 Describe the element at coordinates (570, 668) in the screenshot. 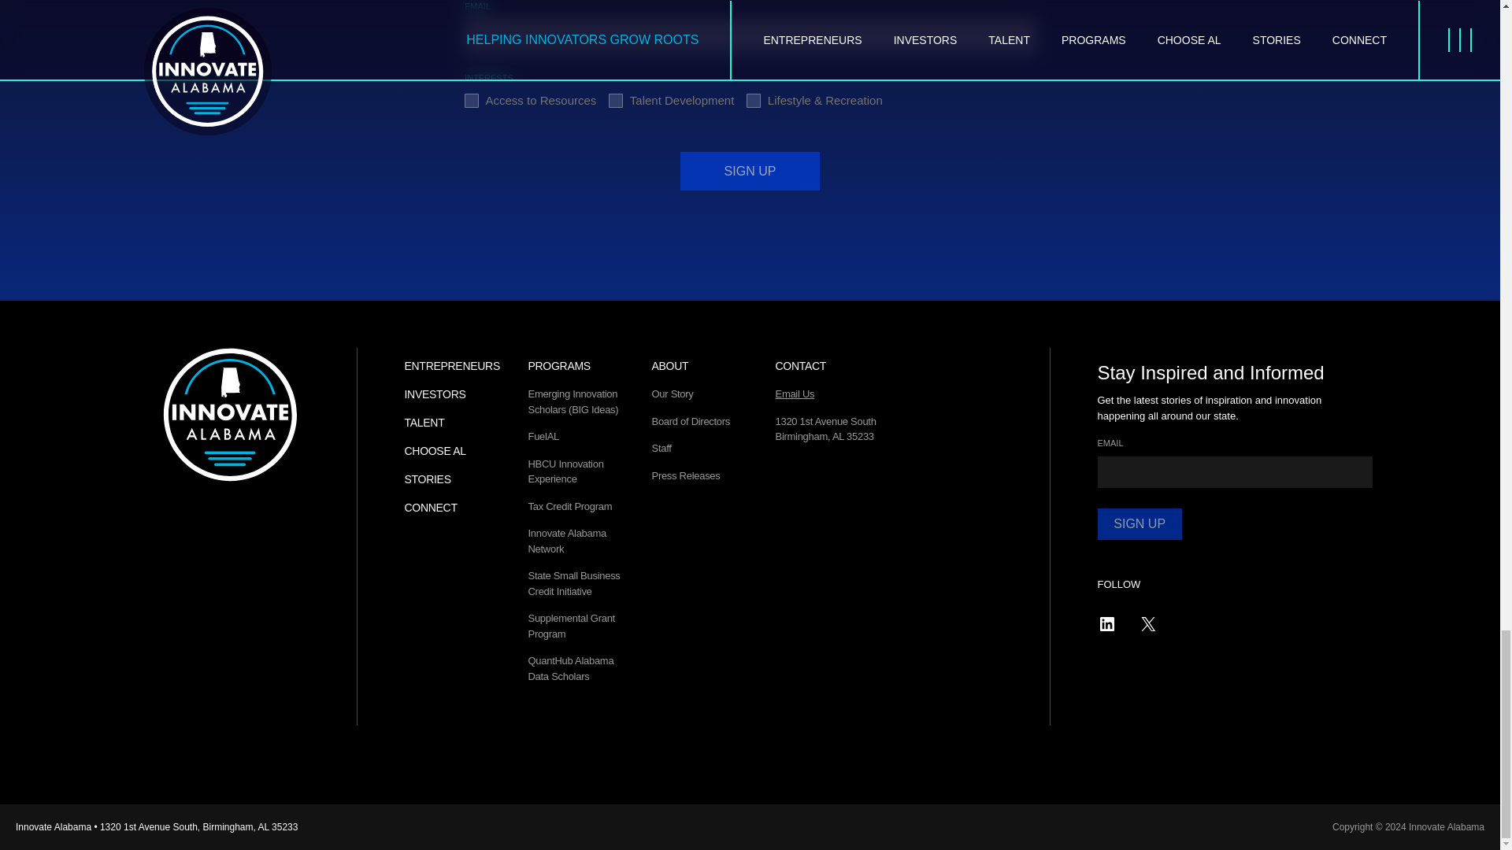

I see `QuantHub Alabama Data Scholars` at that location.